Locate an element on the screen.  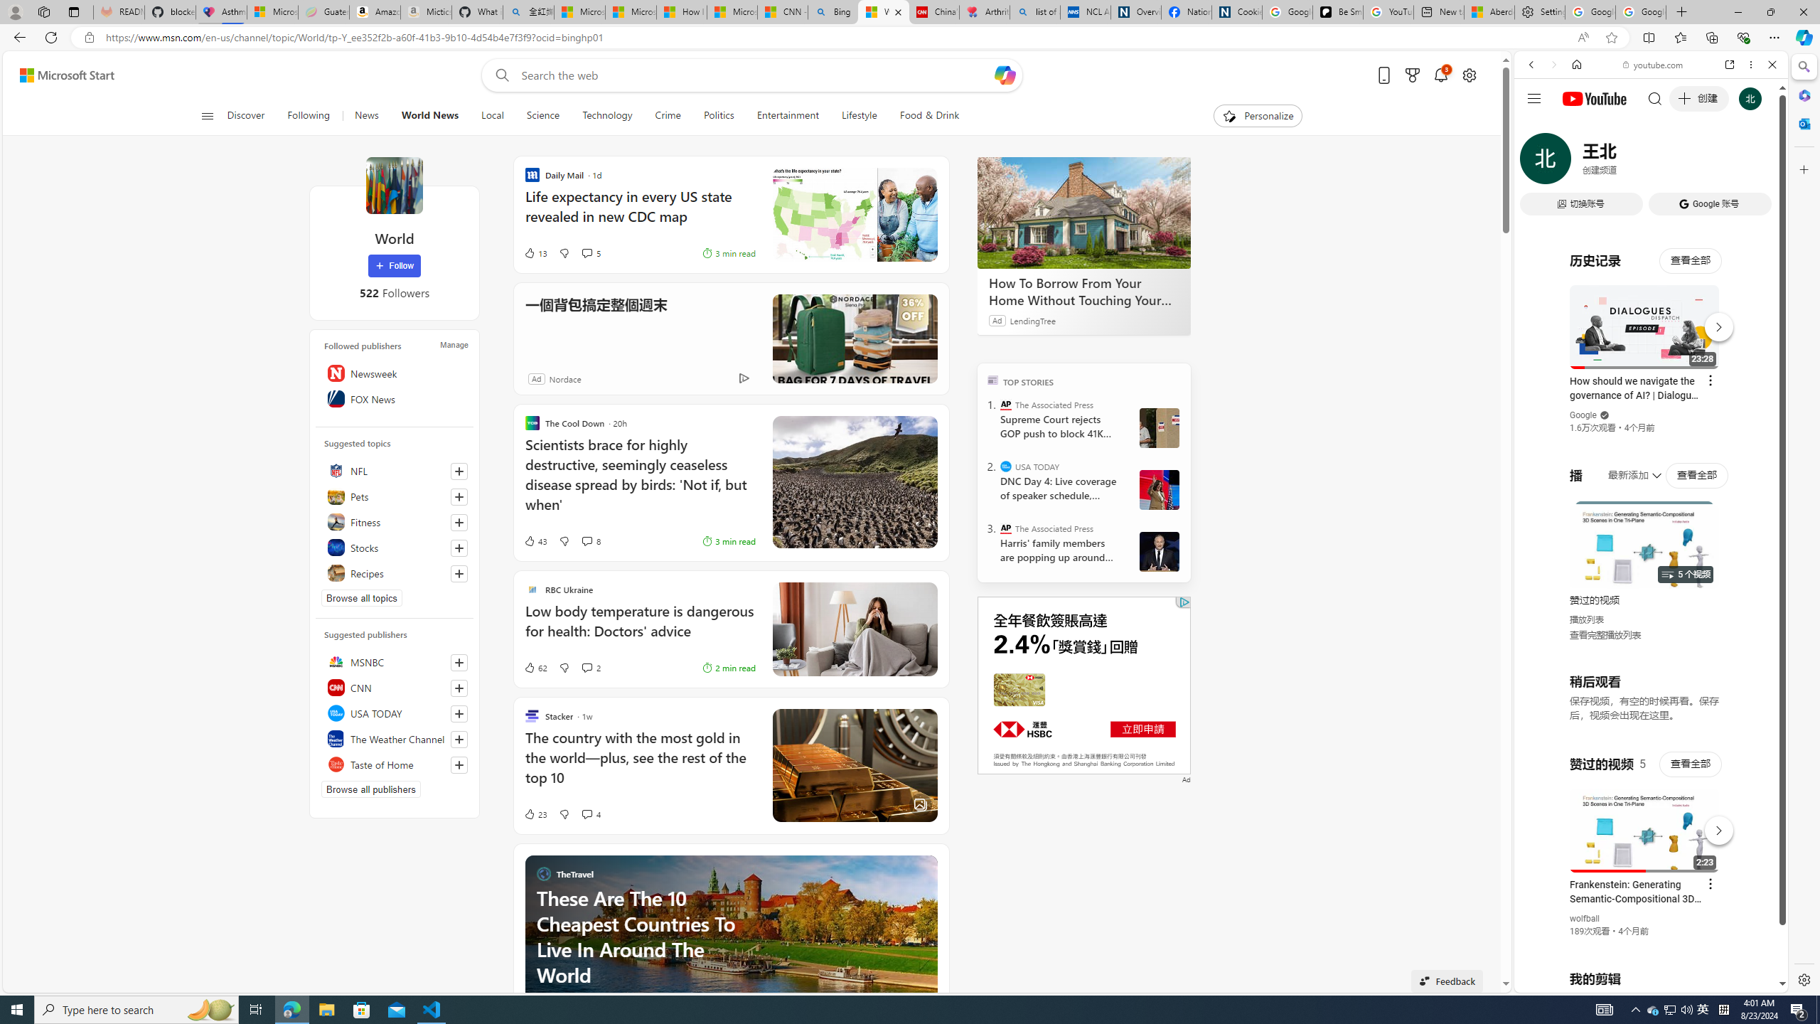
Follow this topic is located at coordinates (459, 573).